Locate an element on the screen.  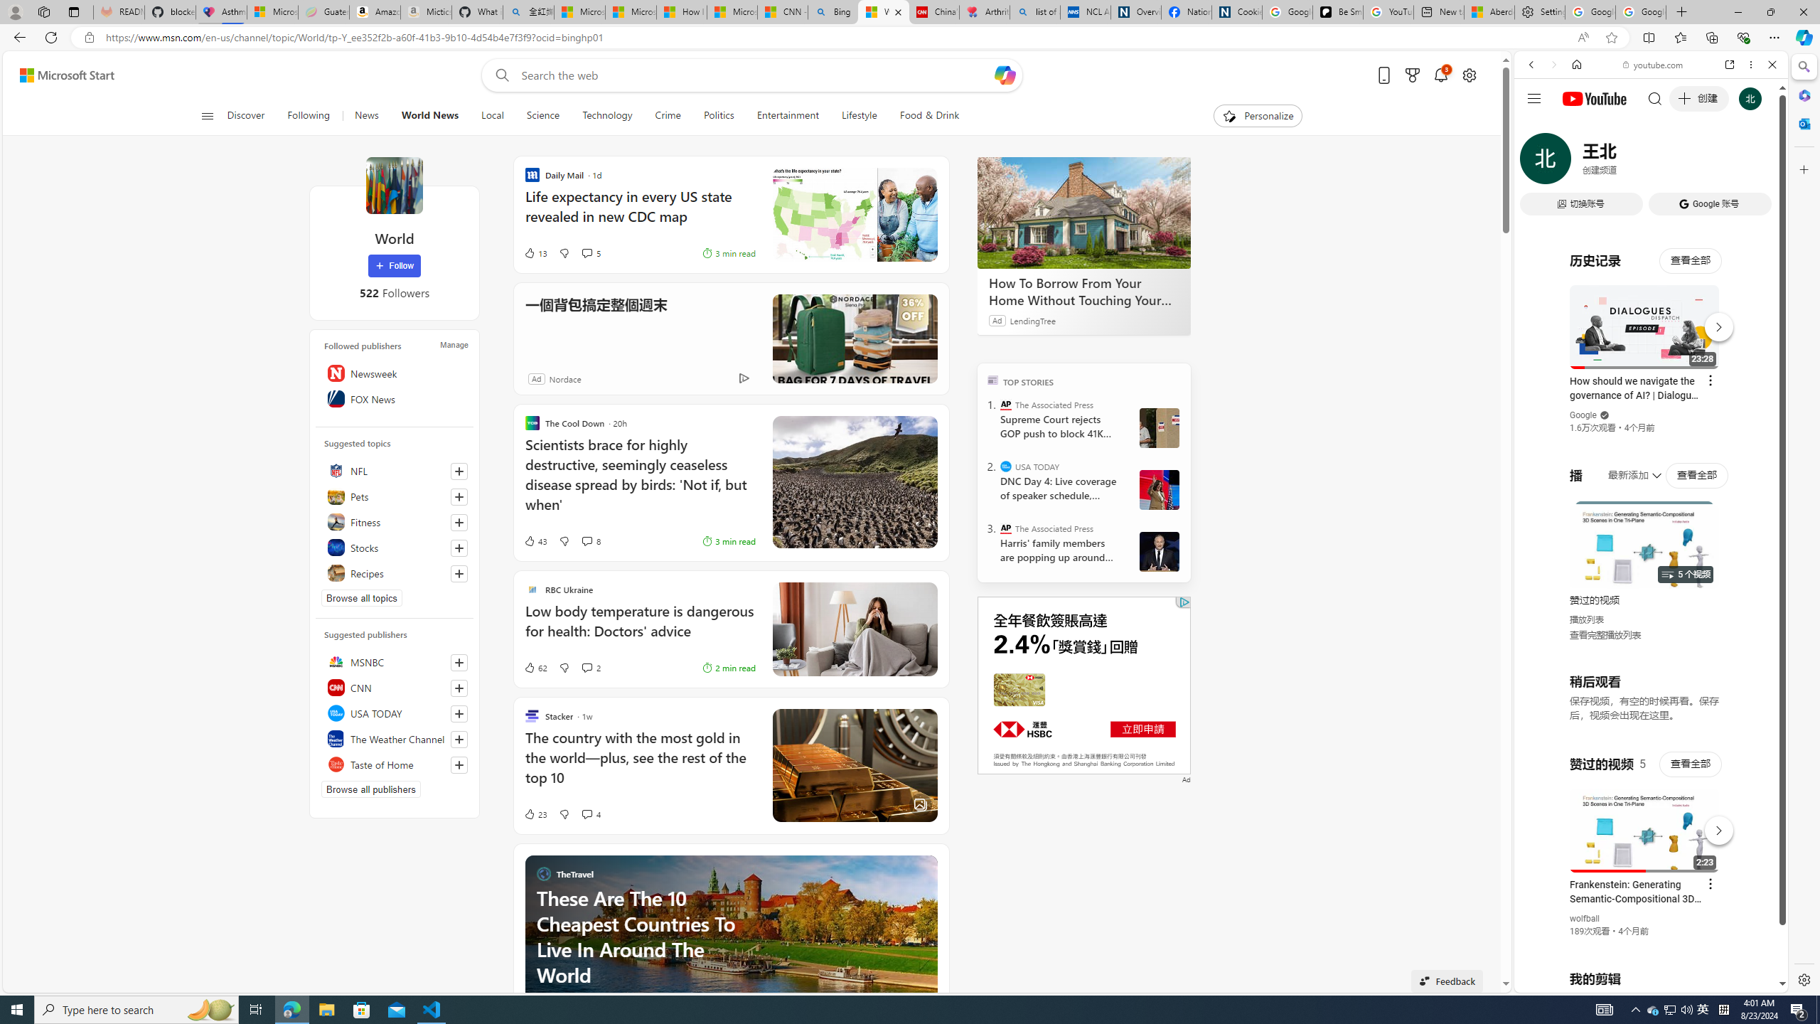
Follow this topic is located at coordinates (459, 573).